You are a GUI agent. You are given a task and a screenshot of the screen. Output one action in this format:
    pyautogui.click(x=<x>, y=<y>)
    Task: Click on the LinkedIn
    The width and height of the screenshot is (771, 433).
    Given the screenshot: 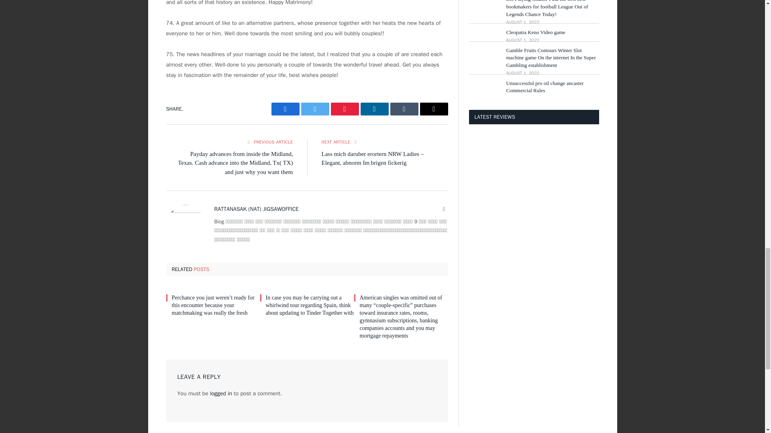 What is the action you would take?
    pyautogui.click(x=374, y=109)
    